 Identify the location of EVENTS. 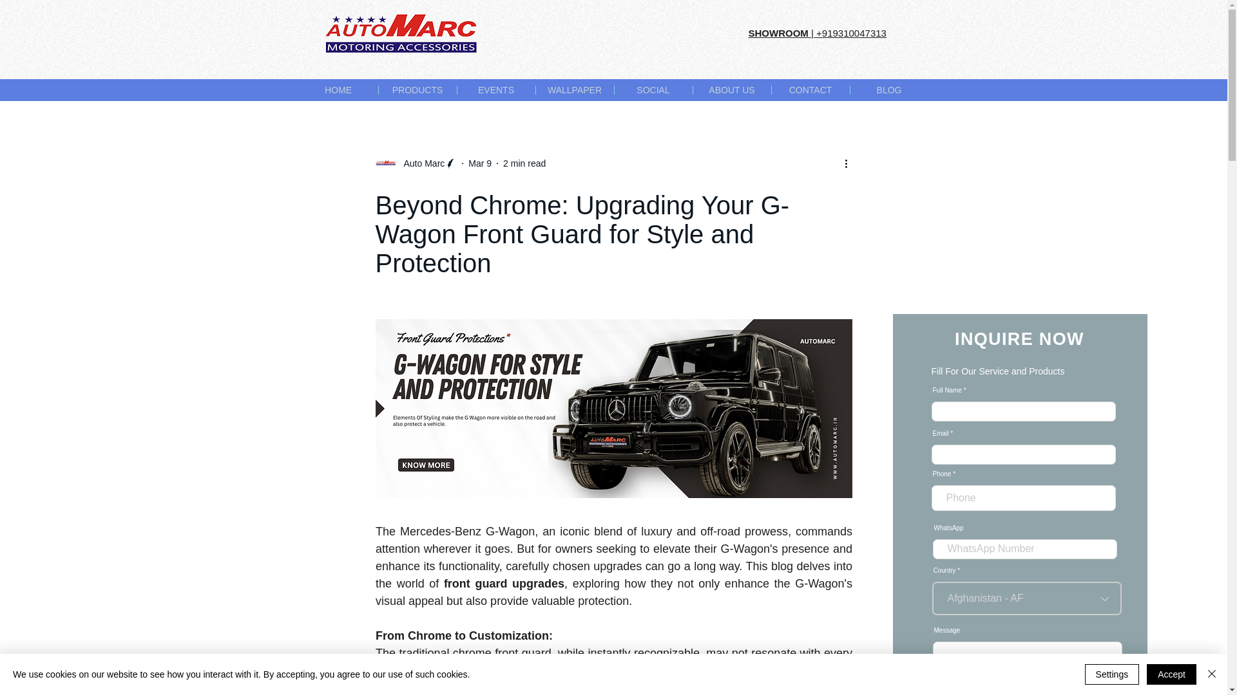
(495, 89).